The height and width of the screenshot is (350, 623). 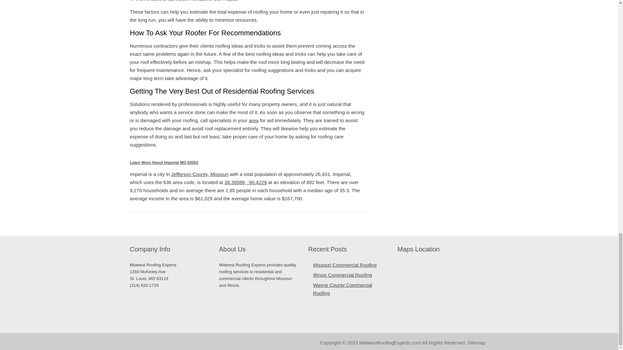 I want to click on Sitemap, so click(x=476, y=342).